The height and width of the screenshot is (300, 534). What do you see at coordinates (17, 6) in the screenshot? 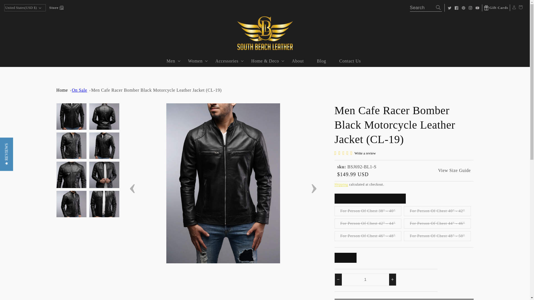
I see `Skip to content` at bounding box center [17, 6].